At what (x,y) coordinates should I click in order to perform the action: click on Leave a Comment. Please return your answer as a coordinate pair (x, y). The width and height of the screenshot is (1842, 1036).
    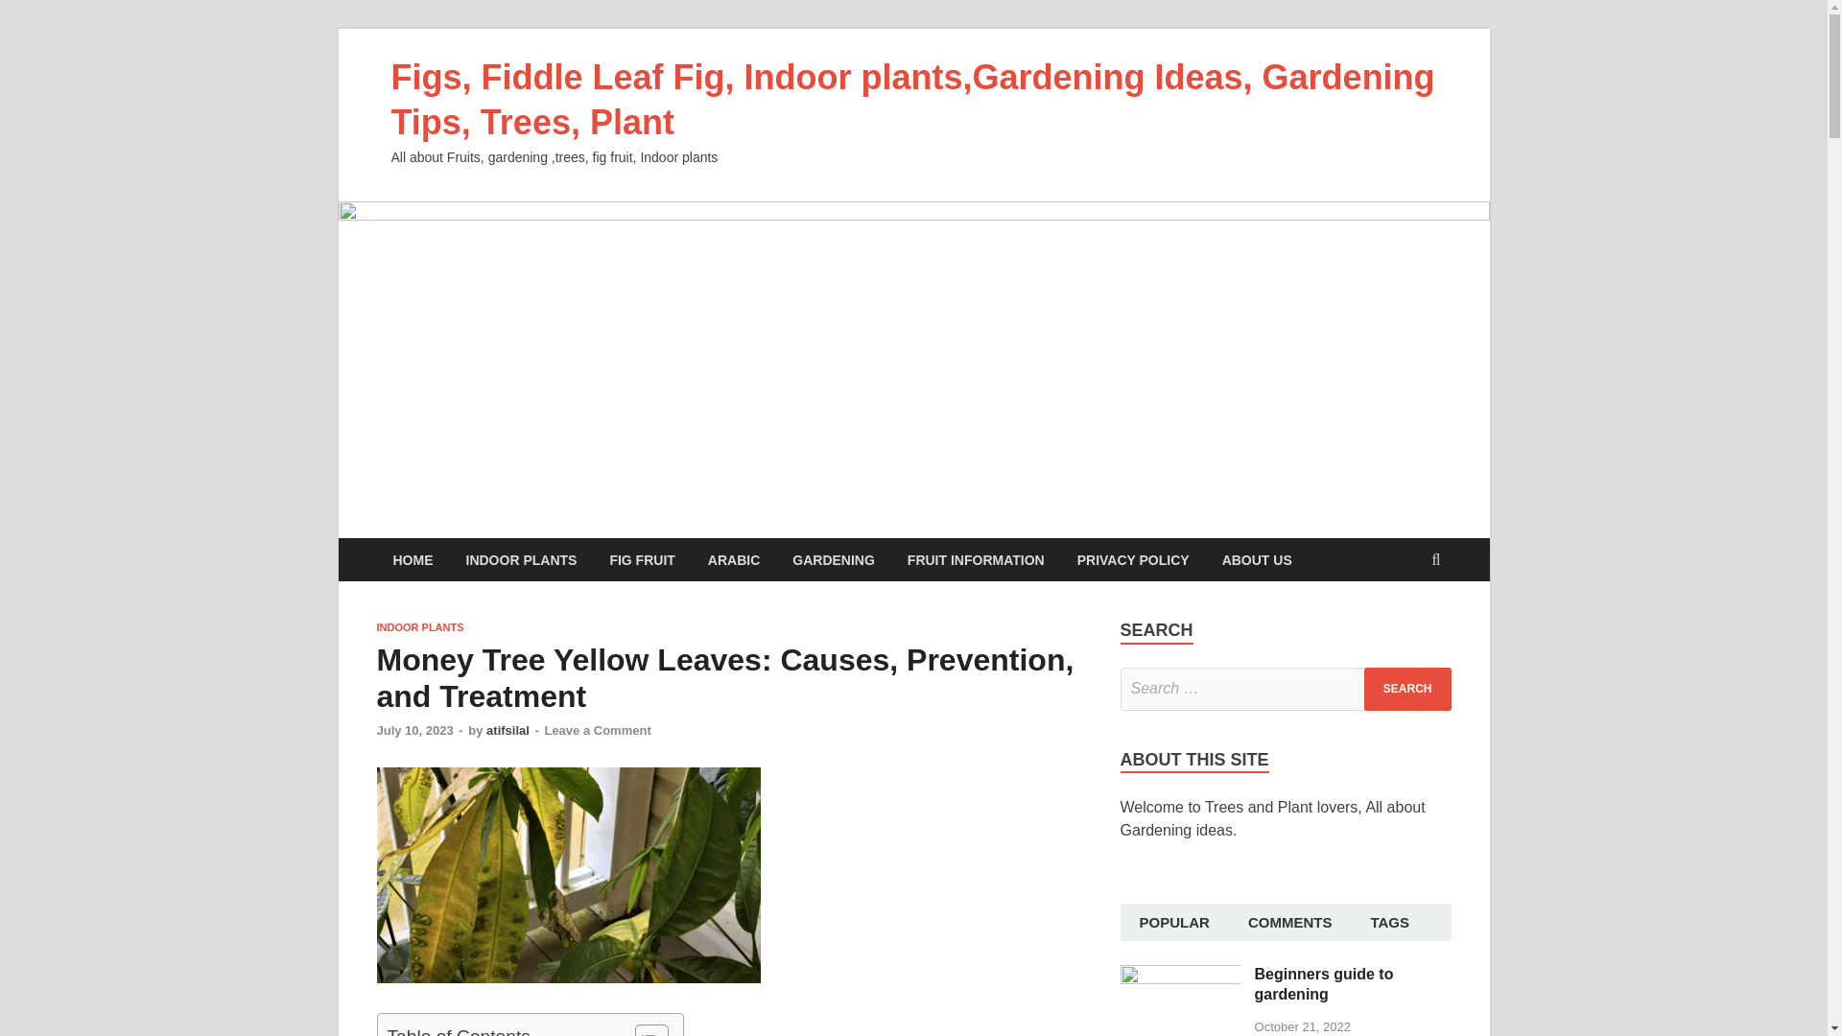
    Looking at the image, I should click on (597, 729).